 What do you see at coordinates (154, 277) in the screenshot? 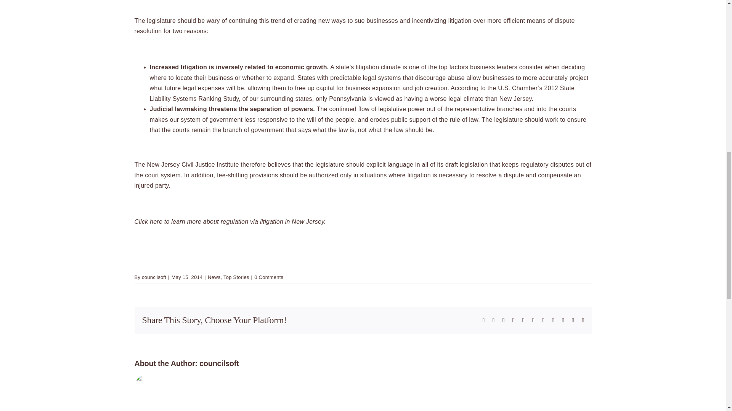
I see `Posts by councilsoft` at bounding box center [154, 277].